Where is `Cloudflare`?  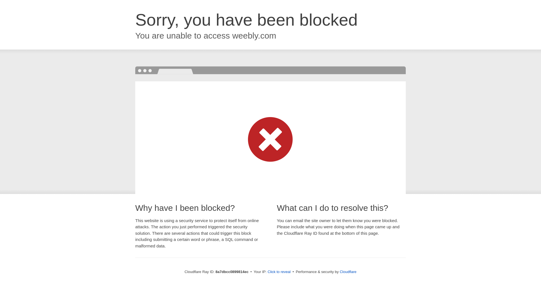
Cloudflare is located at coordinates (348, 272).